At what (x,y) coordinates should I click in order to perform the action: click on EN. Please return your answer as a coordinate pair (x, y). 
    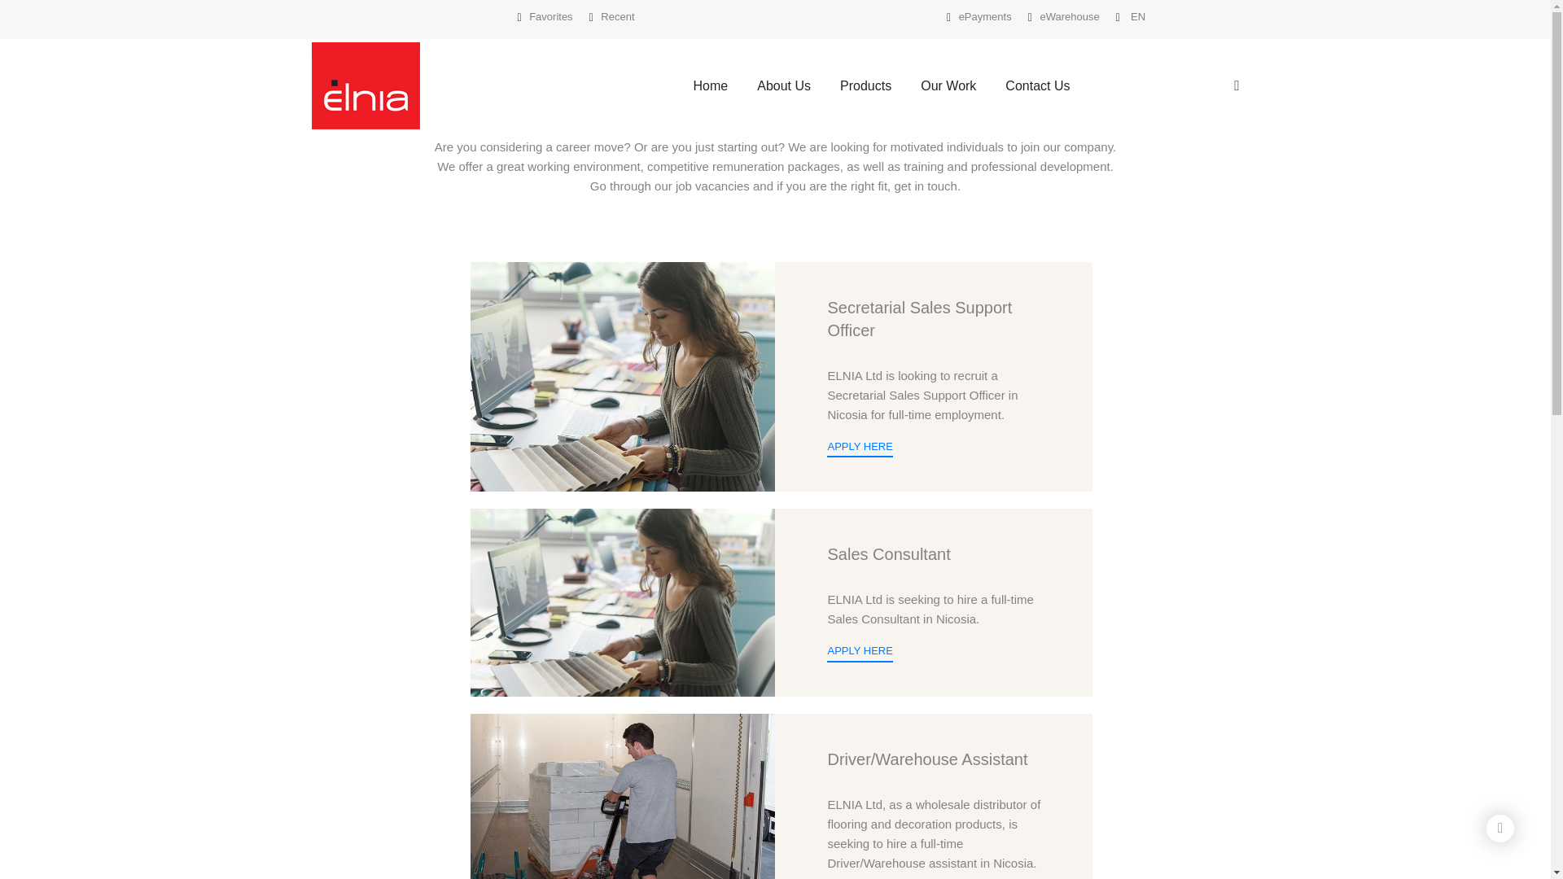
    Looking at the image, I should click on (1130, 16).